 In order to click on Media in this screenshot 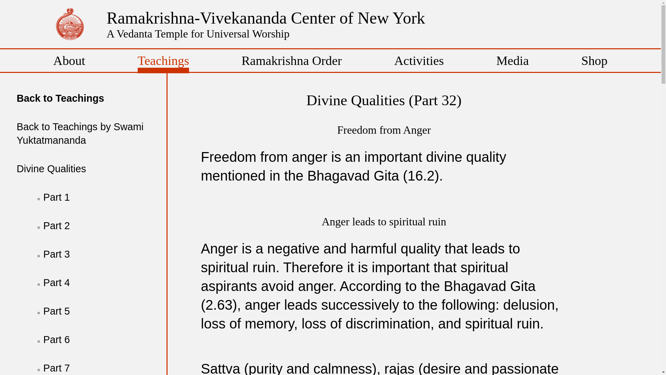, I will do `click(512, 60)`.